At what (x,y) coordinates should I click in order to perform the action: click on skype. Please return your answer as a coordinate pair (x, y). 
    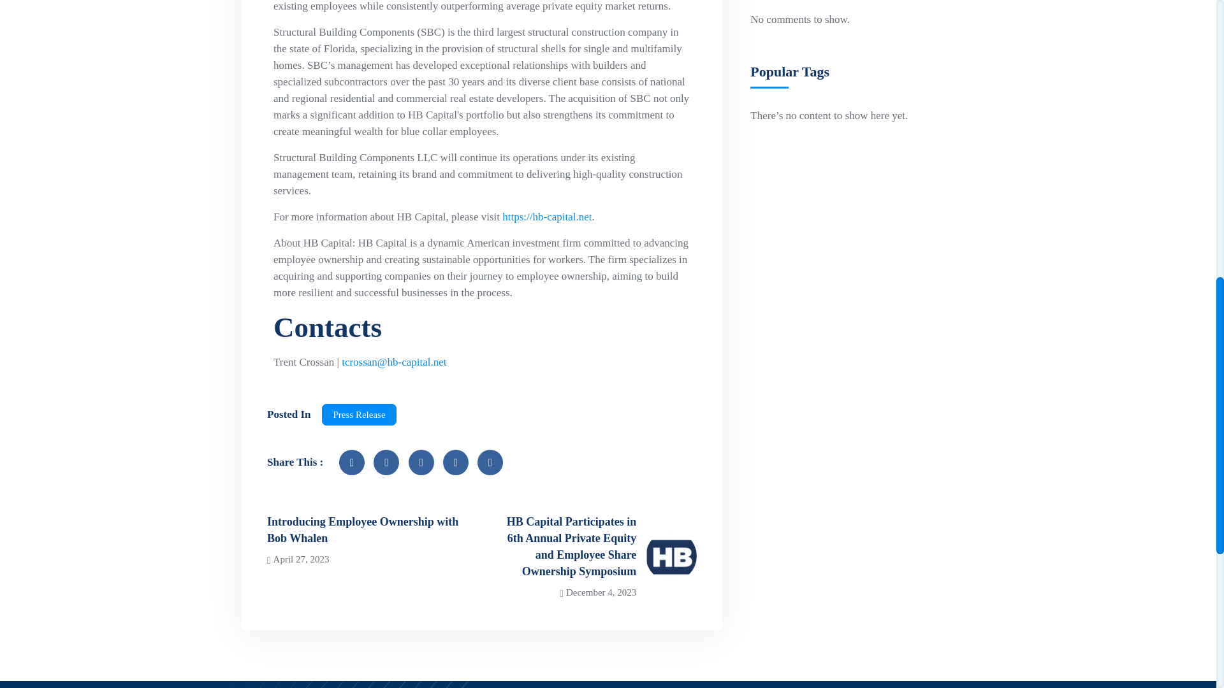
    Looking at the image, I should click on (490, 462).